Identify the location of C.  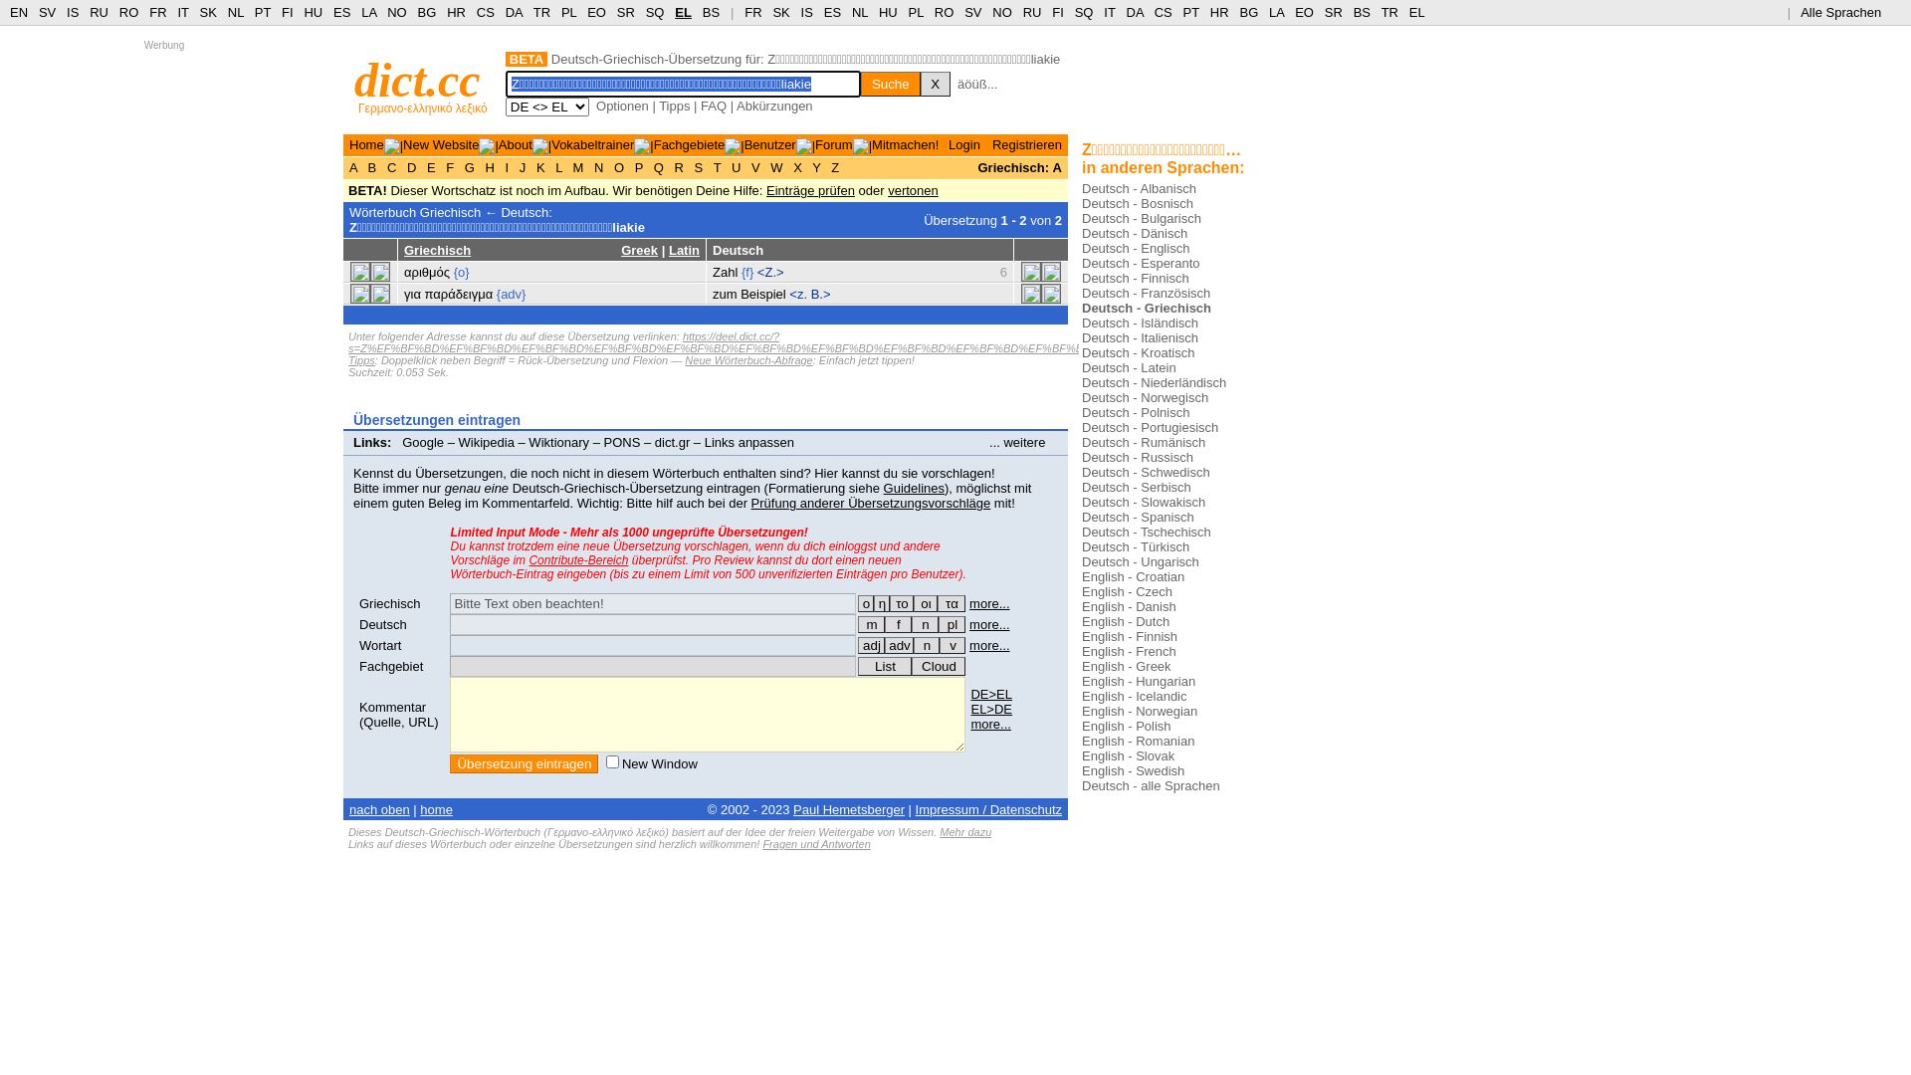
(392, 167).